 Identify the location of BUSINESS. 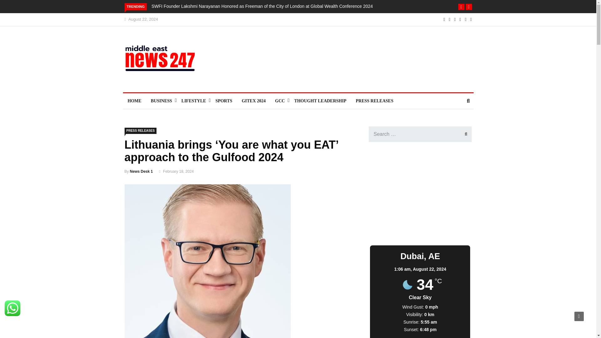
(161, 101).